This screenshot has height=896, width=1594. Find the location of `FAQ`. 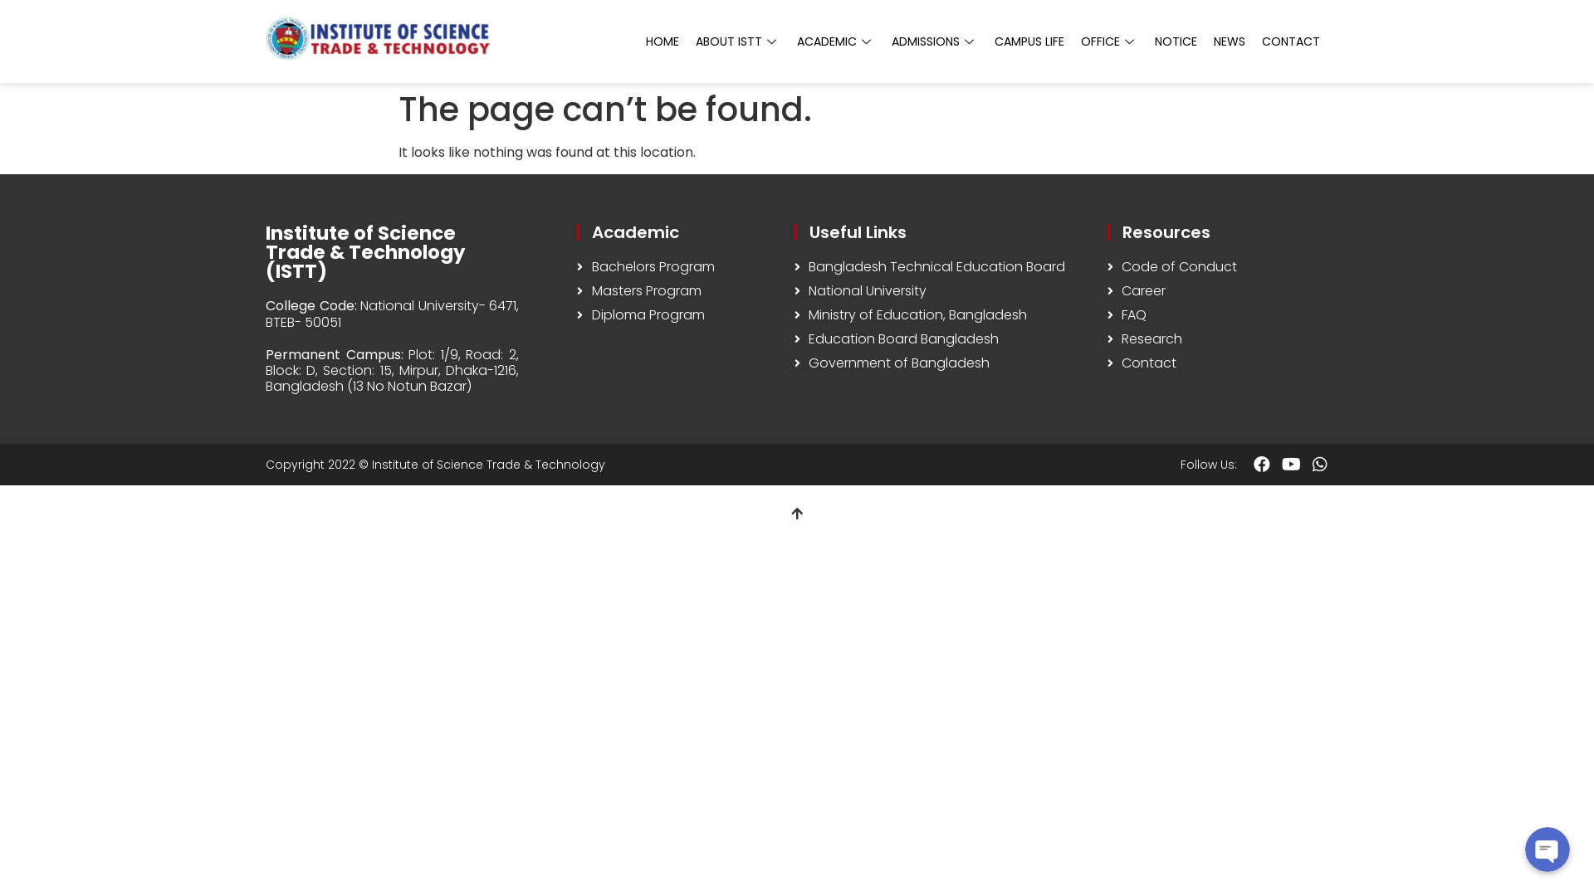

FAQ is located at coordinates (1218, 315).